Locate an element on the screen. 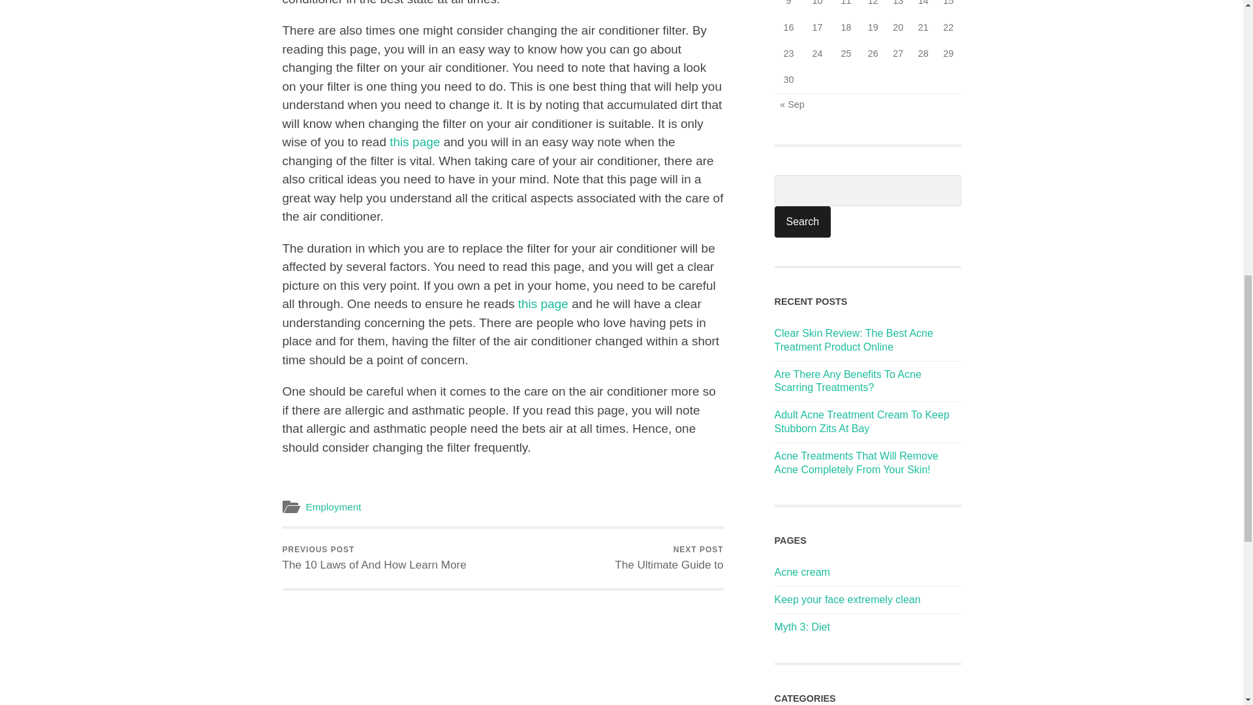 The width and height of the screenshot is (1253, 705). Search is located at coordinates (668, 558).